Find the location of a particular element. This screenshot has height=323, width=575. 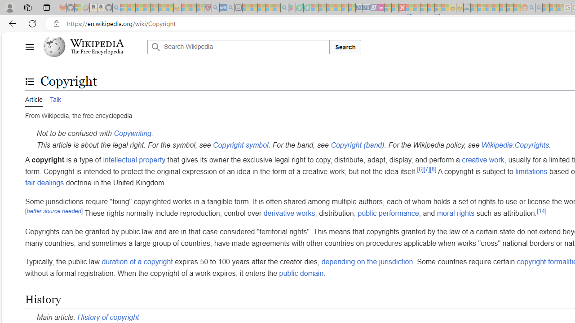

Talk is located at coordinates (55, 99).